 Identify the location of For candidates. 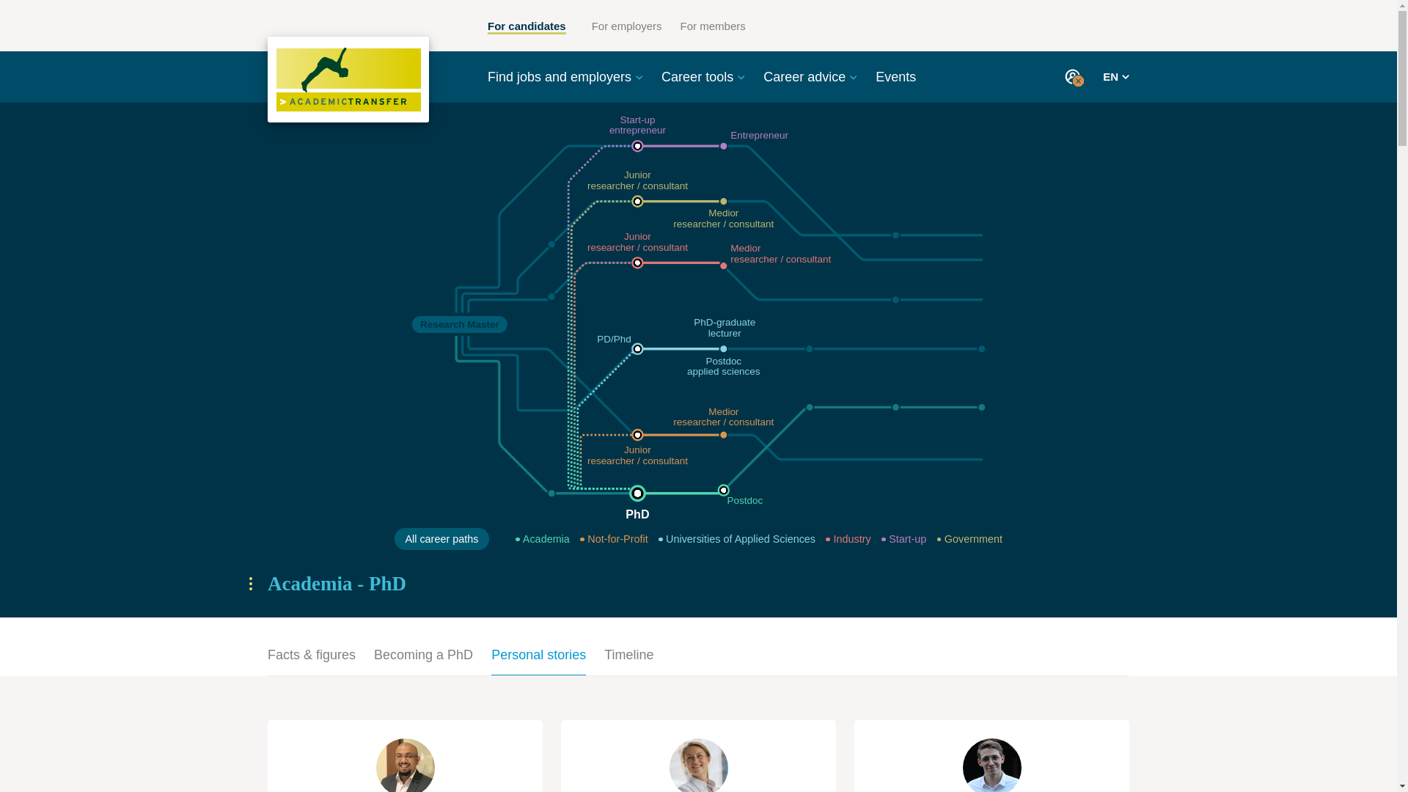
(527, 27).